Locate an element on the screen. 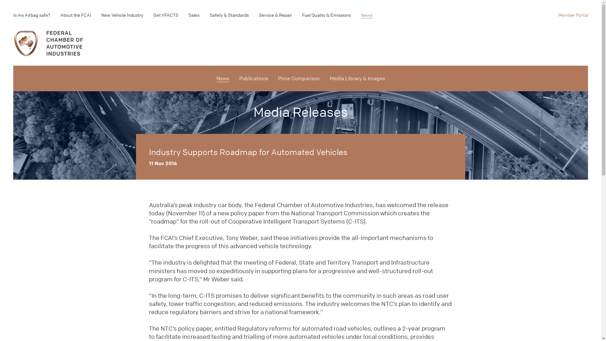 Image resolution: width=606 pixels, height=341 pixels. Is my Airbag safe? is located at coordinates (32, 15).